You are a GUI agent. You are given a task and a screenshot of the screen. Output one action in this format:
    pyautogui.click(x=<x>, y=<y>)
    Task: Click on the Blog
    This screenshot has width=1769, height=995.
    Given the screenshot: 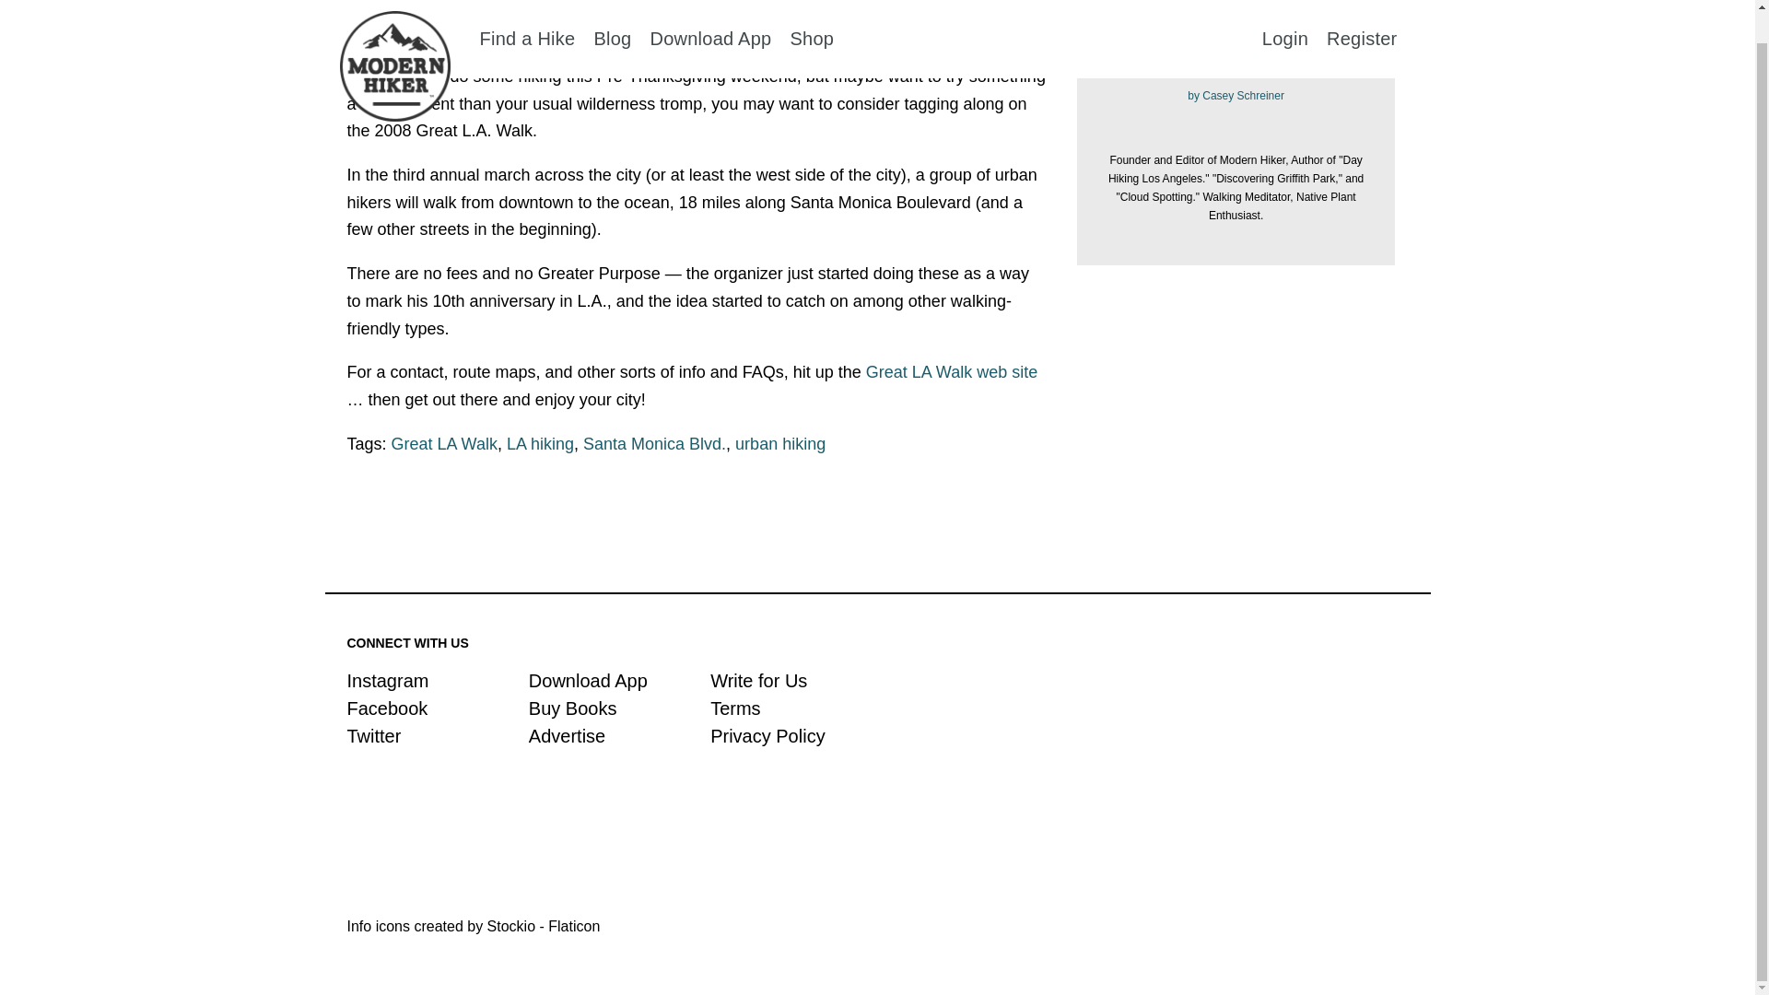 What is the action you would take?
    pyautogui.click(x=612, y=9)
    